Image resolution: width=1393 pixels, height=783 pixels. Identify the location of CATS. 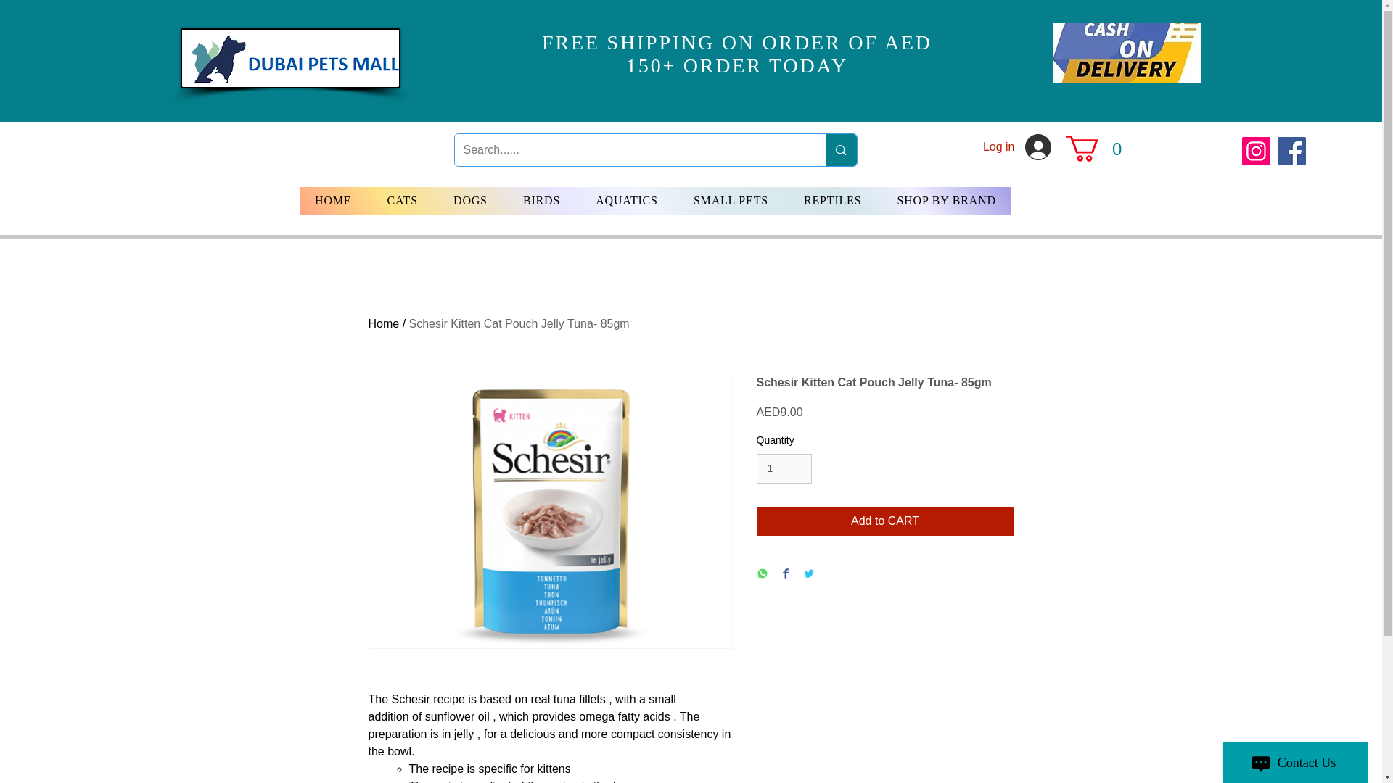
(402, 200).